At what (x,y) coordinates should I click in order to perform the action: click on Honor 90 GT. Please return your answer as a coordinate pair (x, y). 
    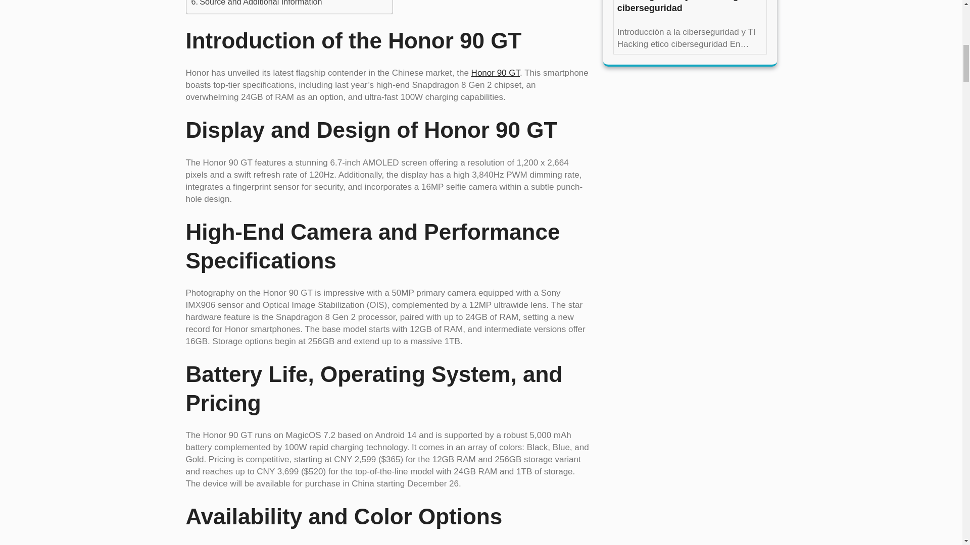
    Looking at the image, I should click on (496, 73).